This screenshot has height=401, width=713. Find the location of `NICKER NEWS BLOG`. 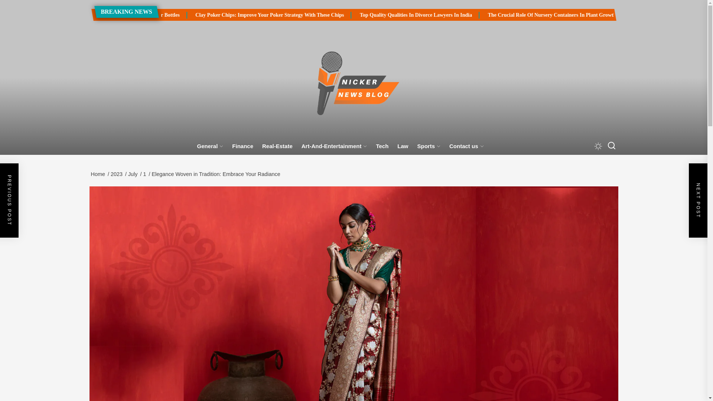

NICKER NEWS BLOG is located at coordinates (322, 154).